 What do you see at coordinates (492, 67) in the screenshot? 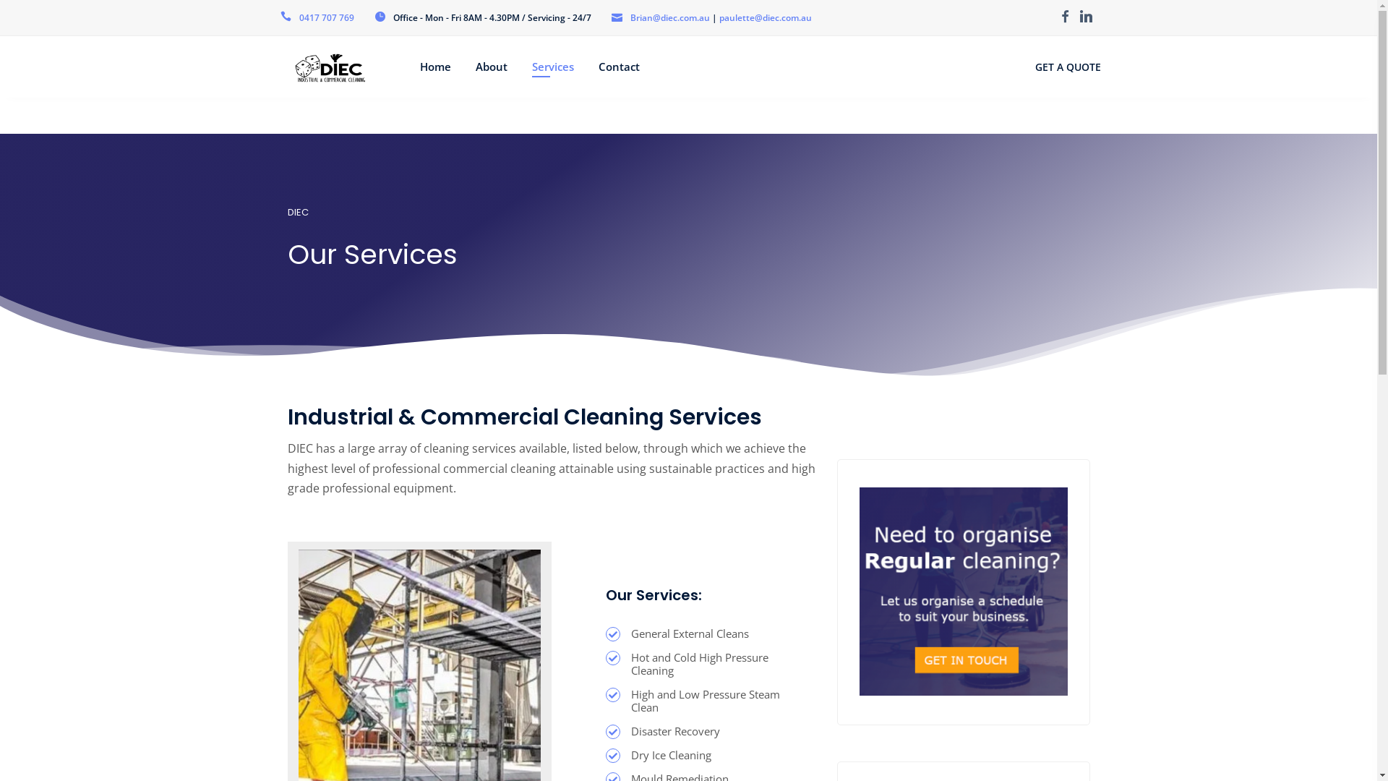
I see `About` at bounding box center [492, 67].